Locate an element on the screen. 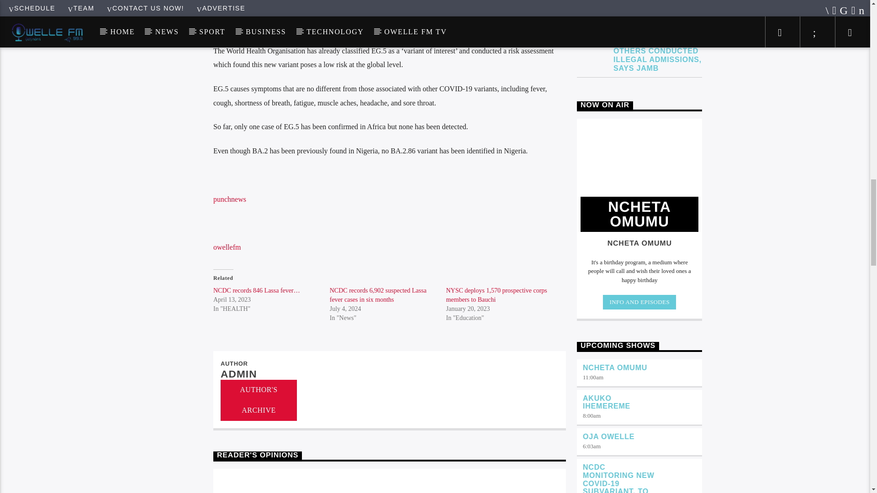 Image resolution: width=877 pixels, height=493 pixels. NYSC deploys 1,570 prospective corps members to Bauchi is located at coordinates (496, 295).